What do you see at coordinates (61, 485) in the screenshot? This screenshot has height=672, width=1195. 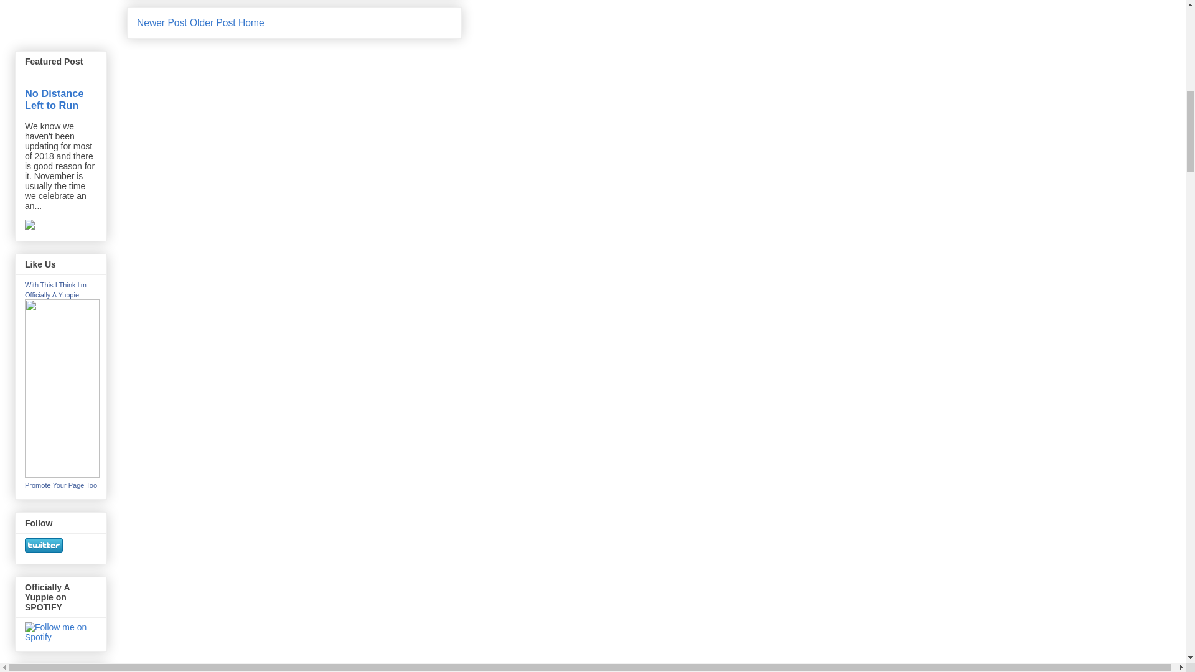 I see `Make your own badge!` at bounding box center [61, 485].